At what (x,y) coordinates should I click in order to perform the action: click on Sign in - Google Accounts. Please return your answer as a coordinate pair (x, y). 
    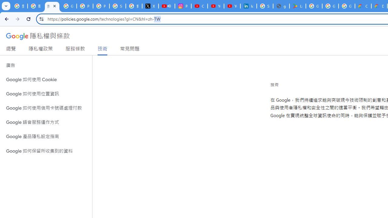
    Looking at the image, I should click on (118, 6).